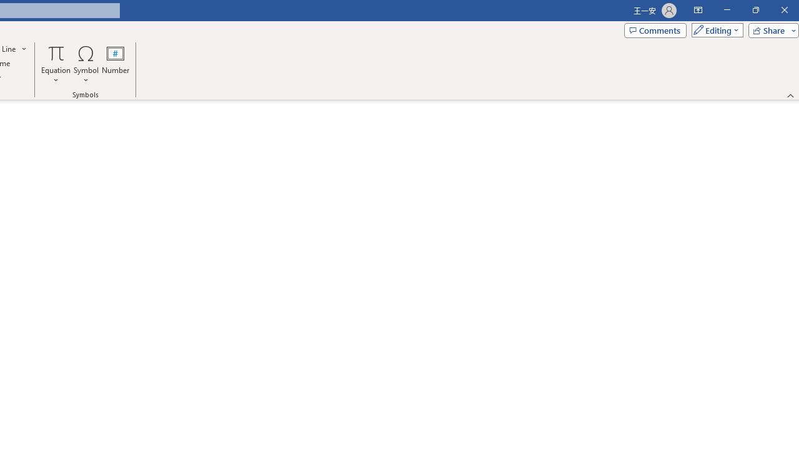  I want to click on Symbol, so click(86, 64).